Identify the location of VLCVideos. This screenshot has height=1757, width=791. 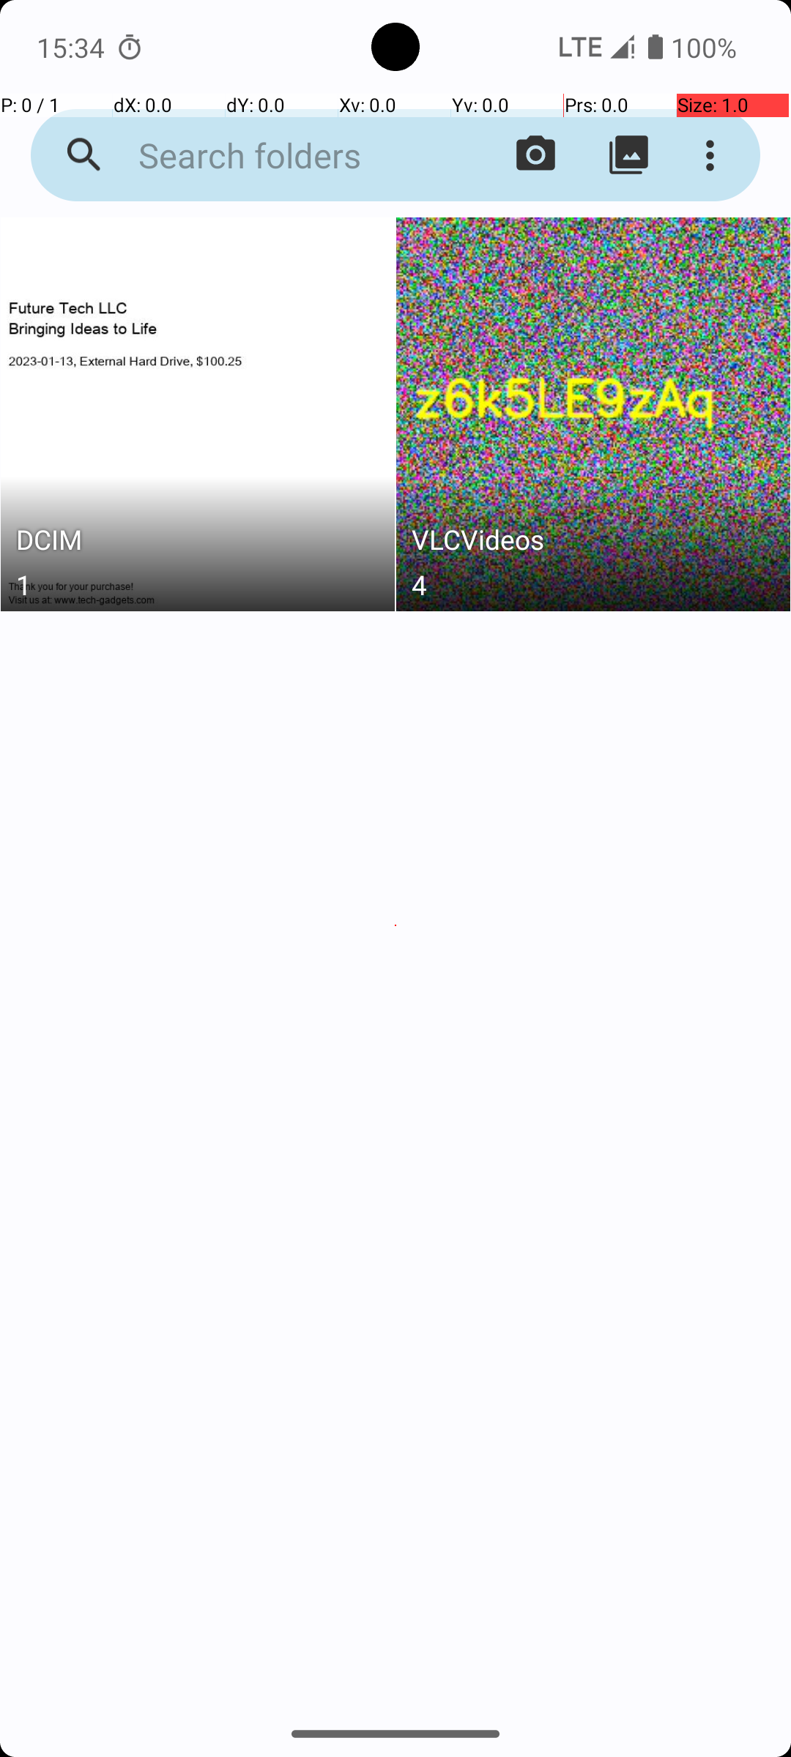
(593, 543).